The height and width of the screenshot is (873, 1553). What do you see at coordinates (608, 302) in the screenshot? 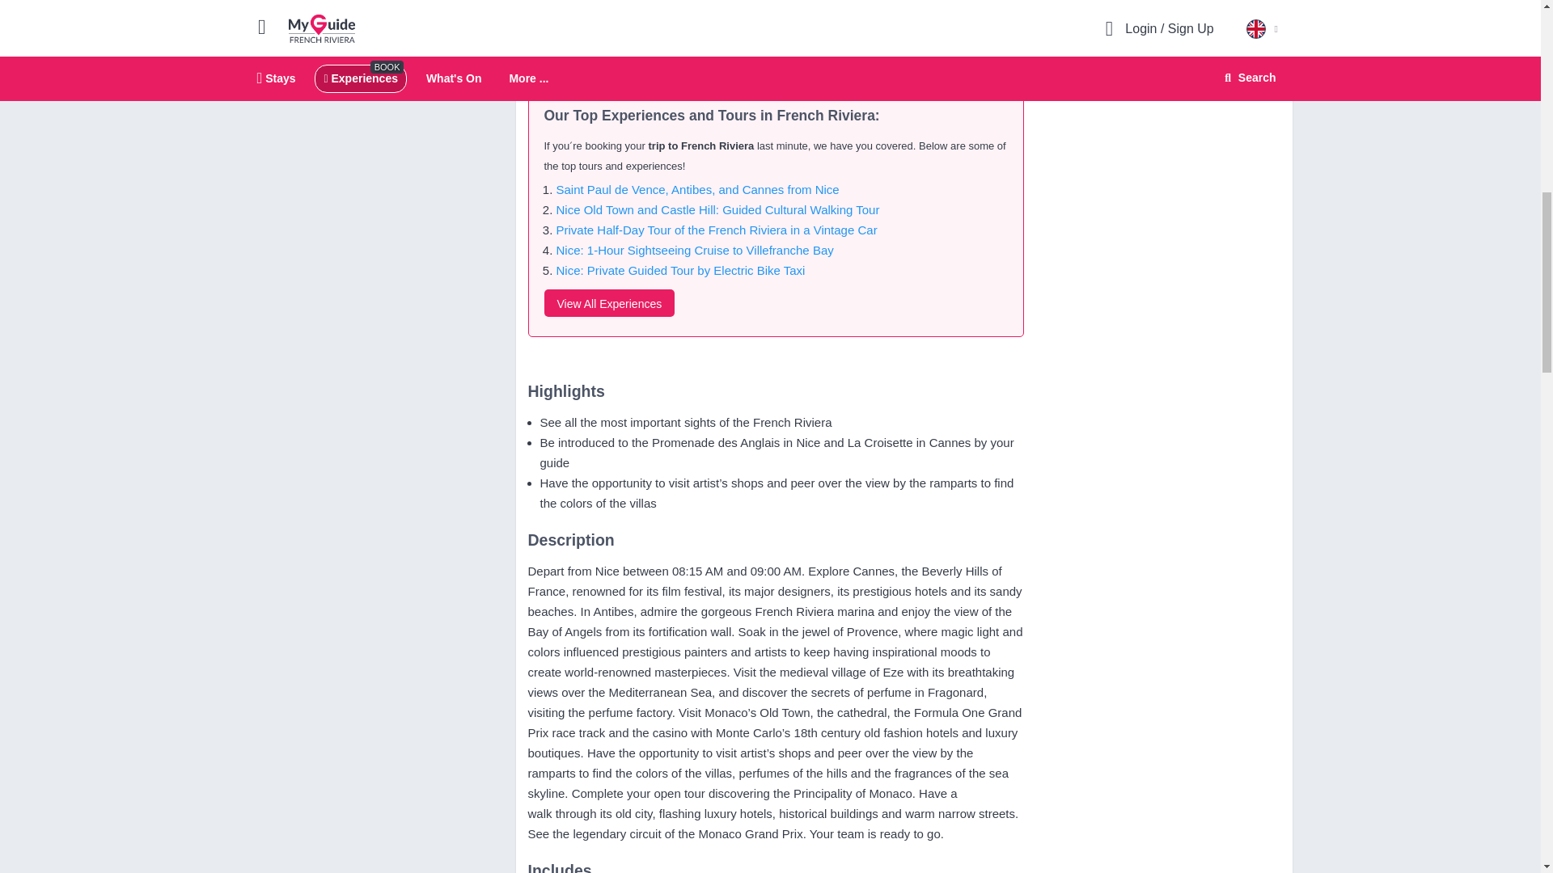
I see `View All Experiences` at bounding box center [608, 302].